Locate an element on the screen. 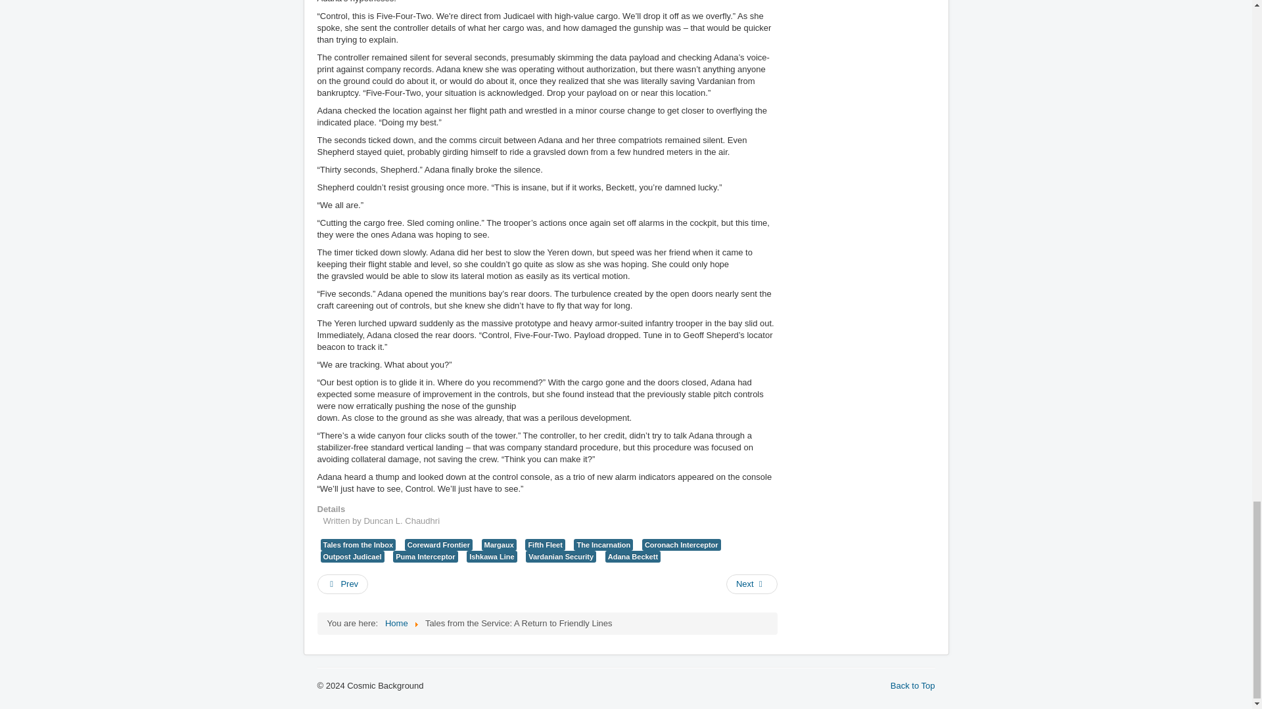 The height and width of the screenshot is (709, 1262). Home is located at coordinates (396, 622).